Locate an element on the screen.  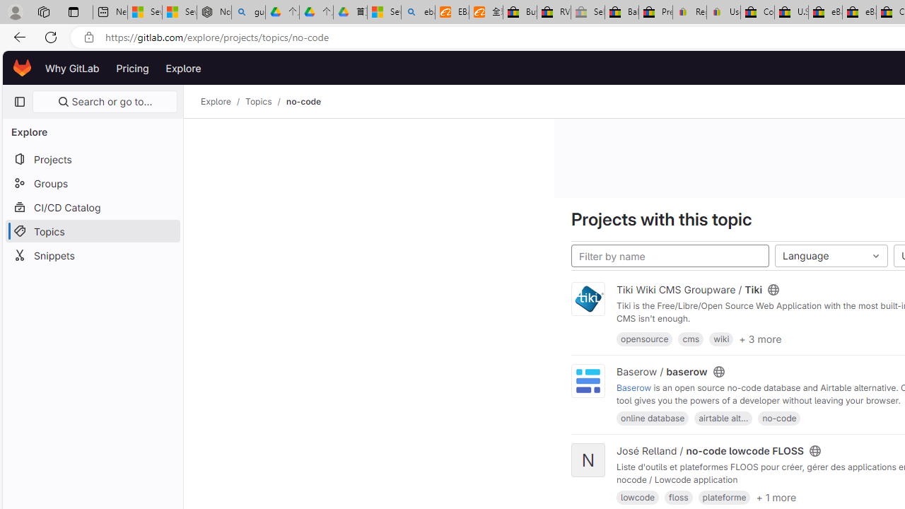
Filter by name is located at coordinates (670, 256).